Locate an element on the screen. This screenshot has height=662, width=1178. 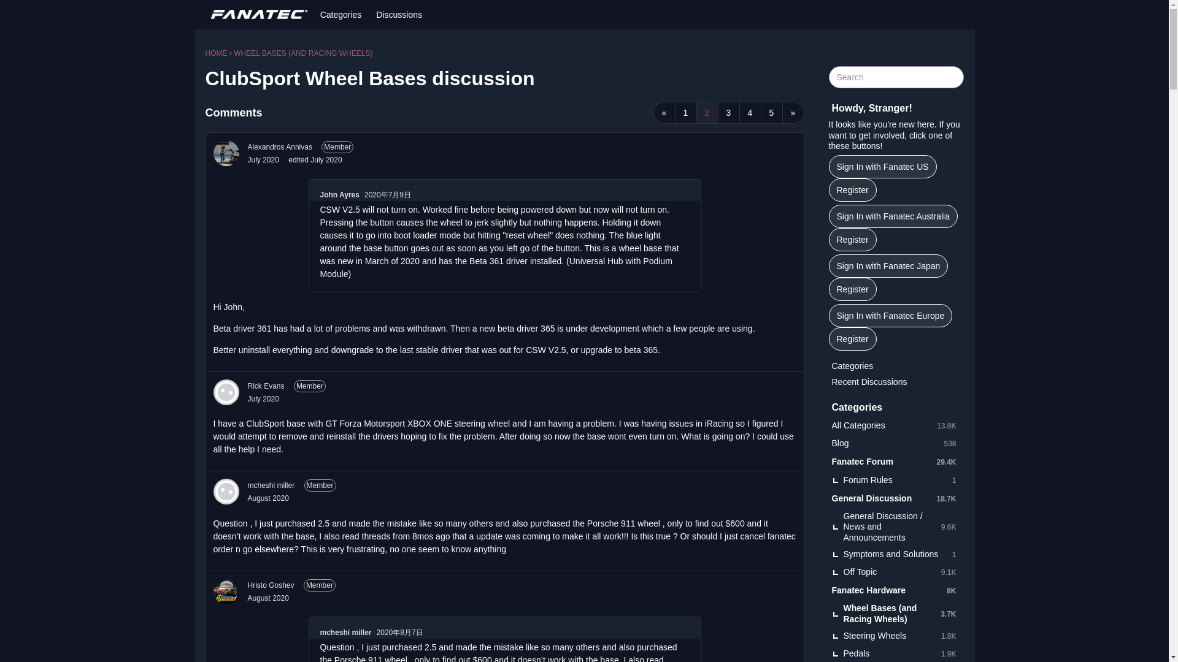
August 7, 2020 9:02AM is located at coordinates (268, 598).